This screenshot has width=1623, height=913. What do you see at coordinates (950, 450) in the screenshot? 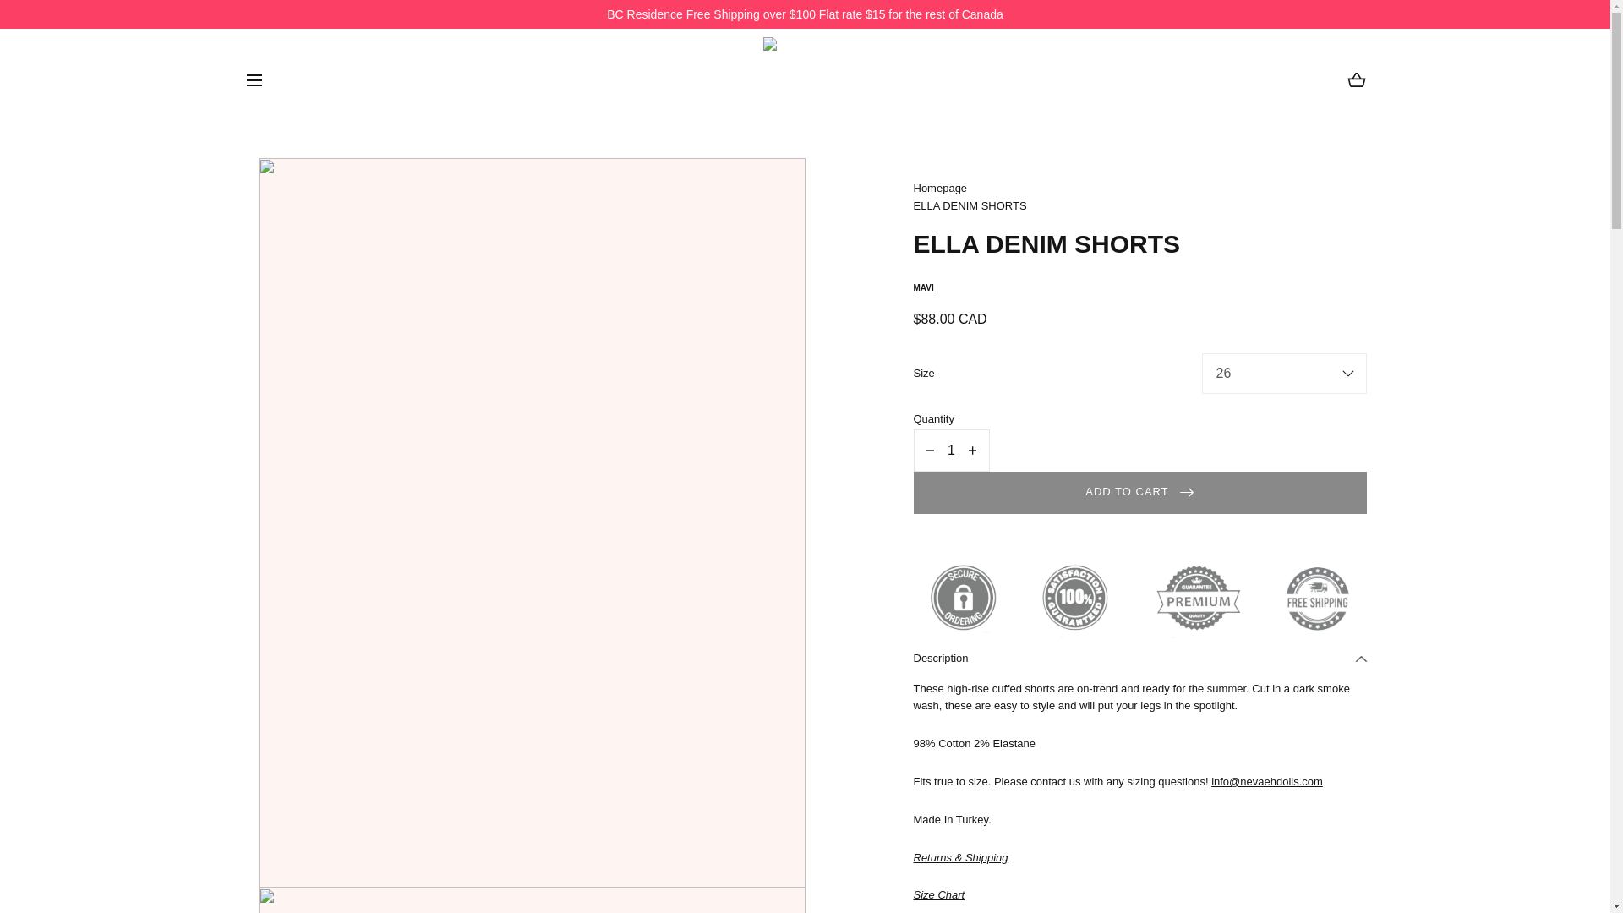
I see `1` at bounding box center [950, 450].